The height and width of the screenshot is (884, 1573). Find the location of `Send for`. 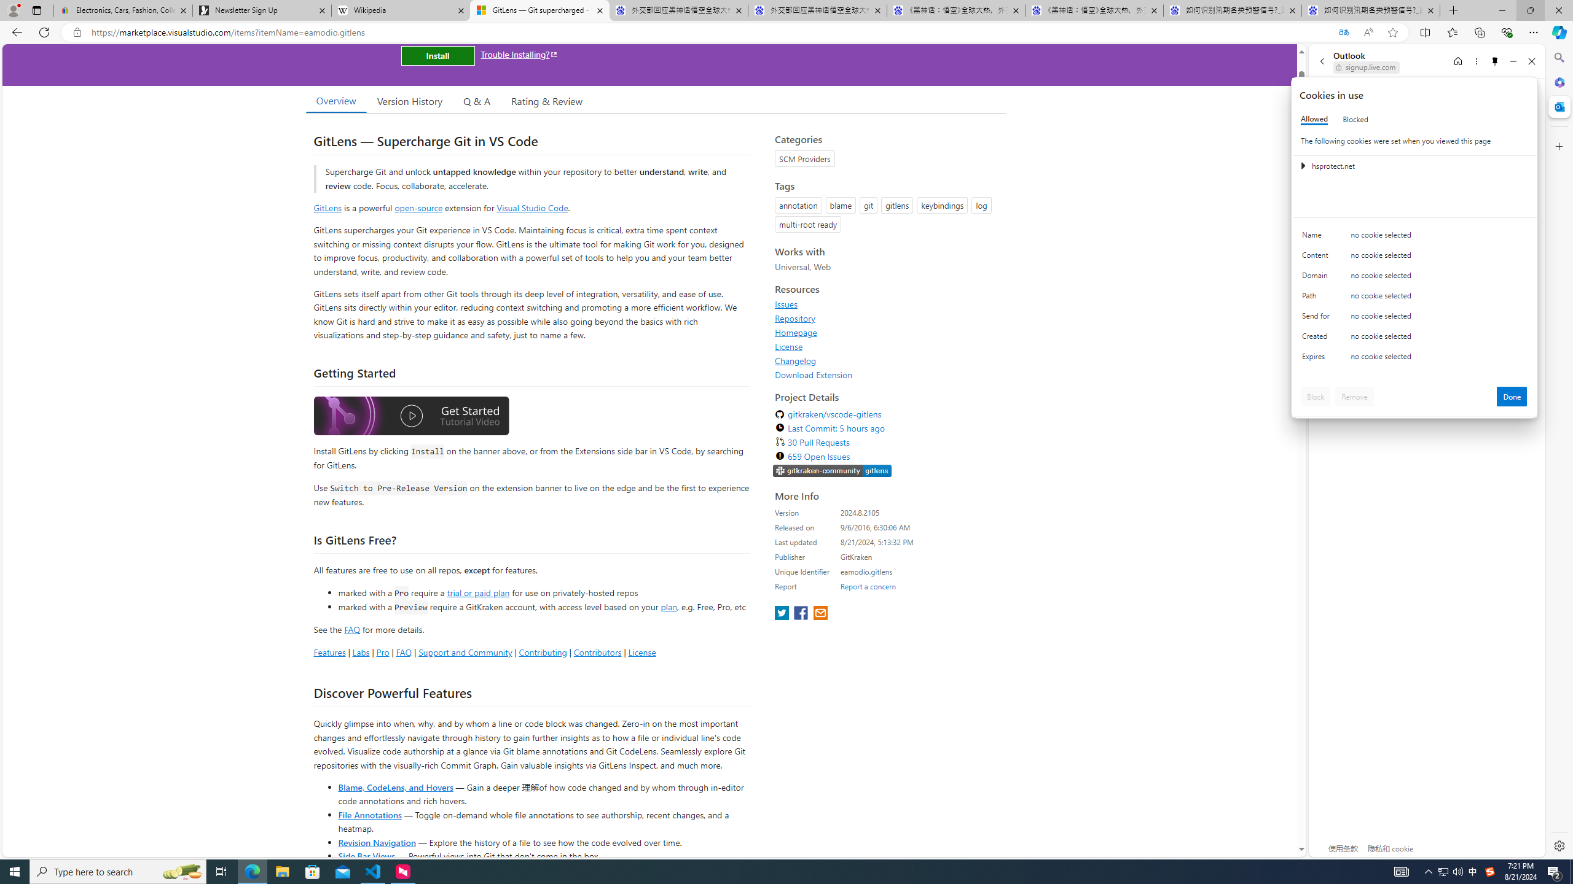

Send for is located at coordinates (1318, 319).